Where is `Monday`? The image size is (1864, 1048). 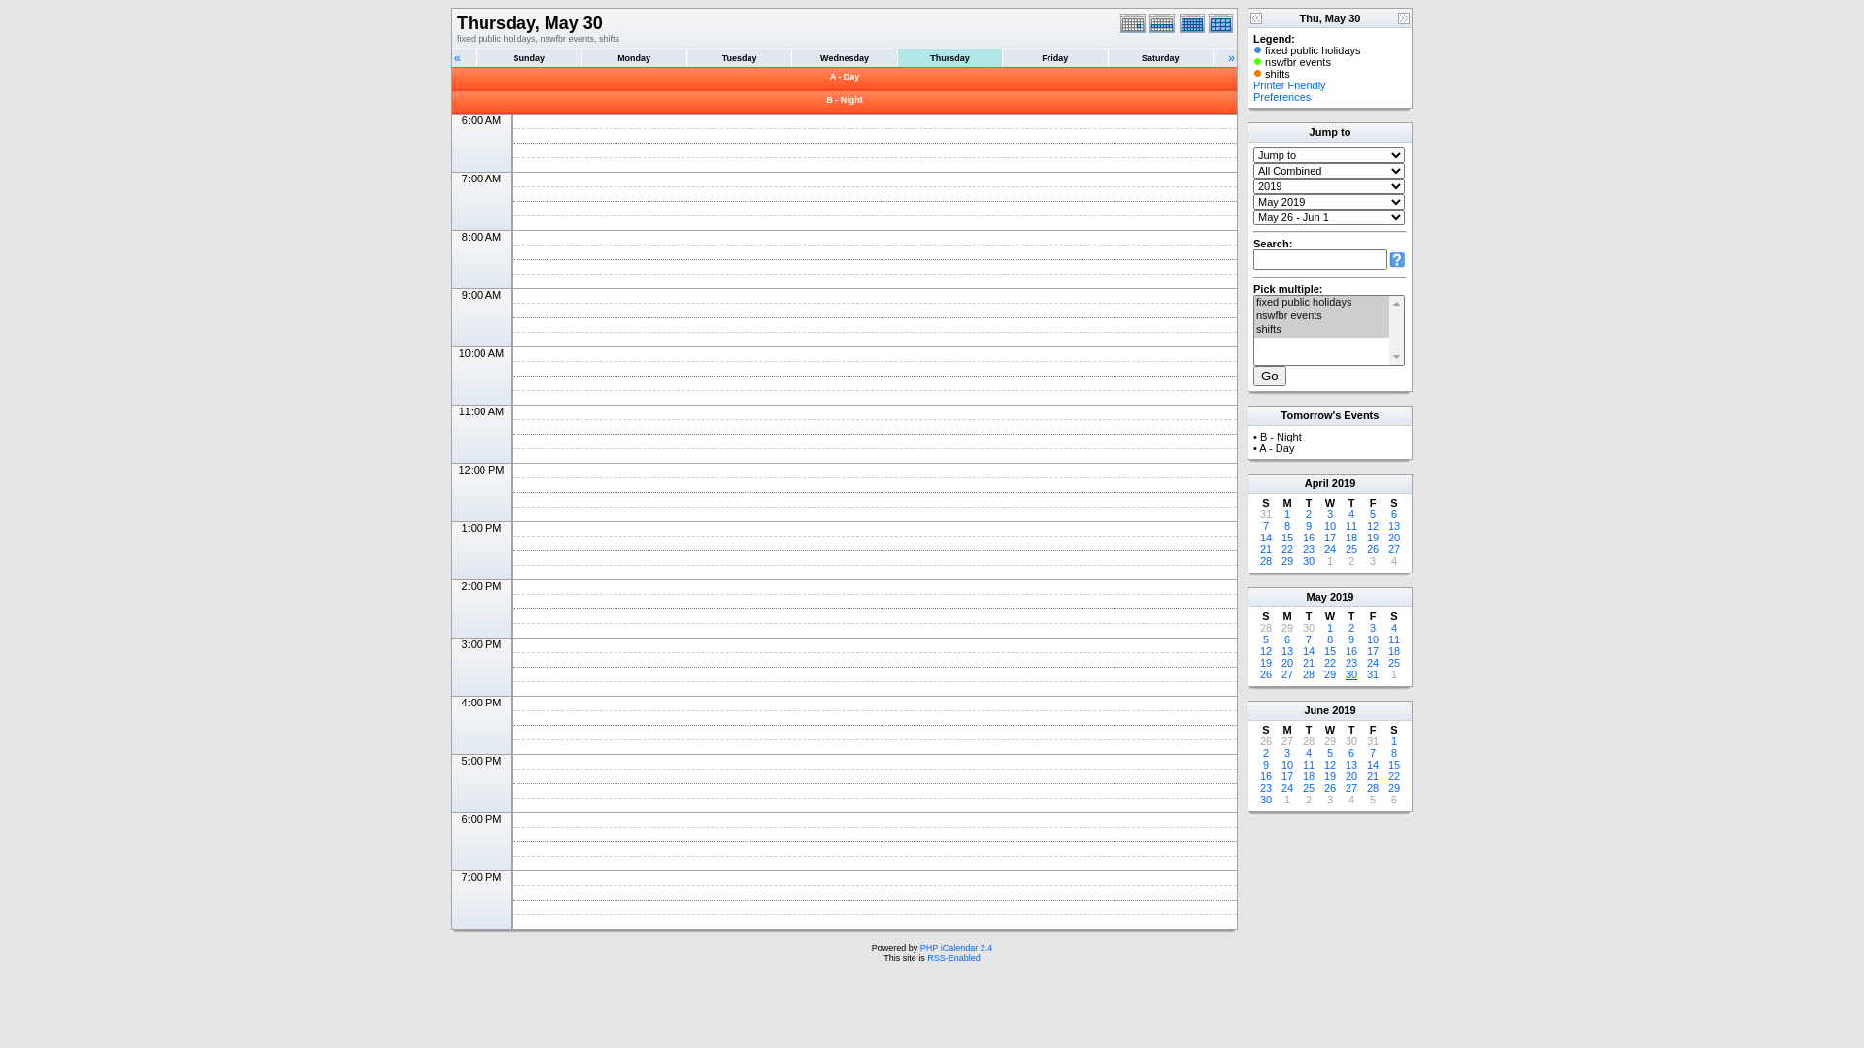 Monday is located at coordinates (633, 58).